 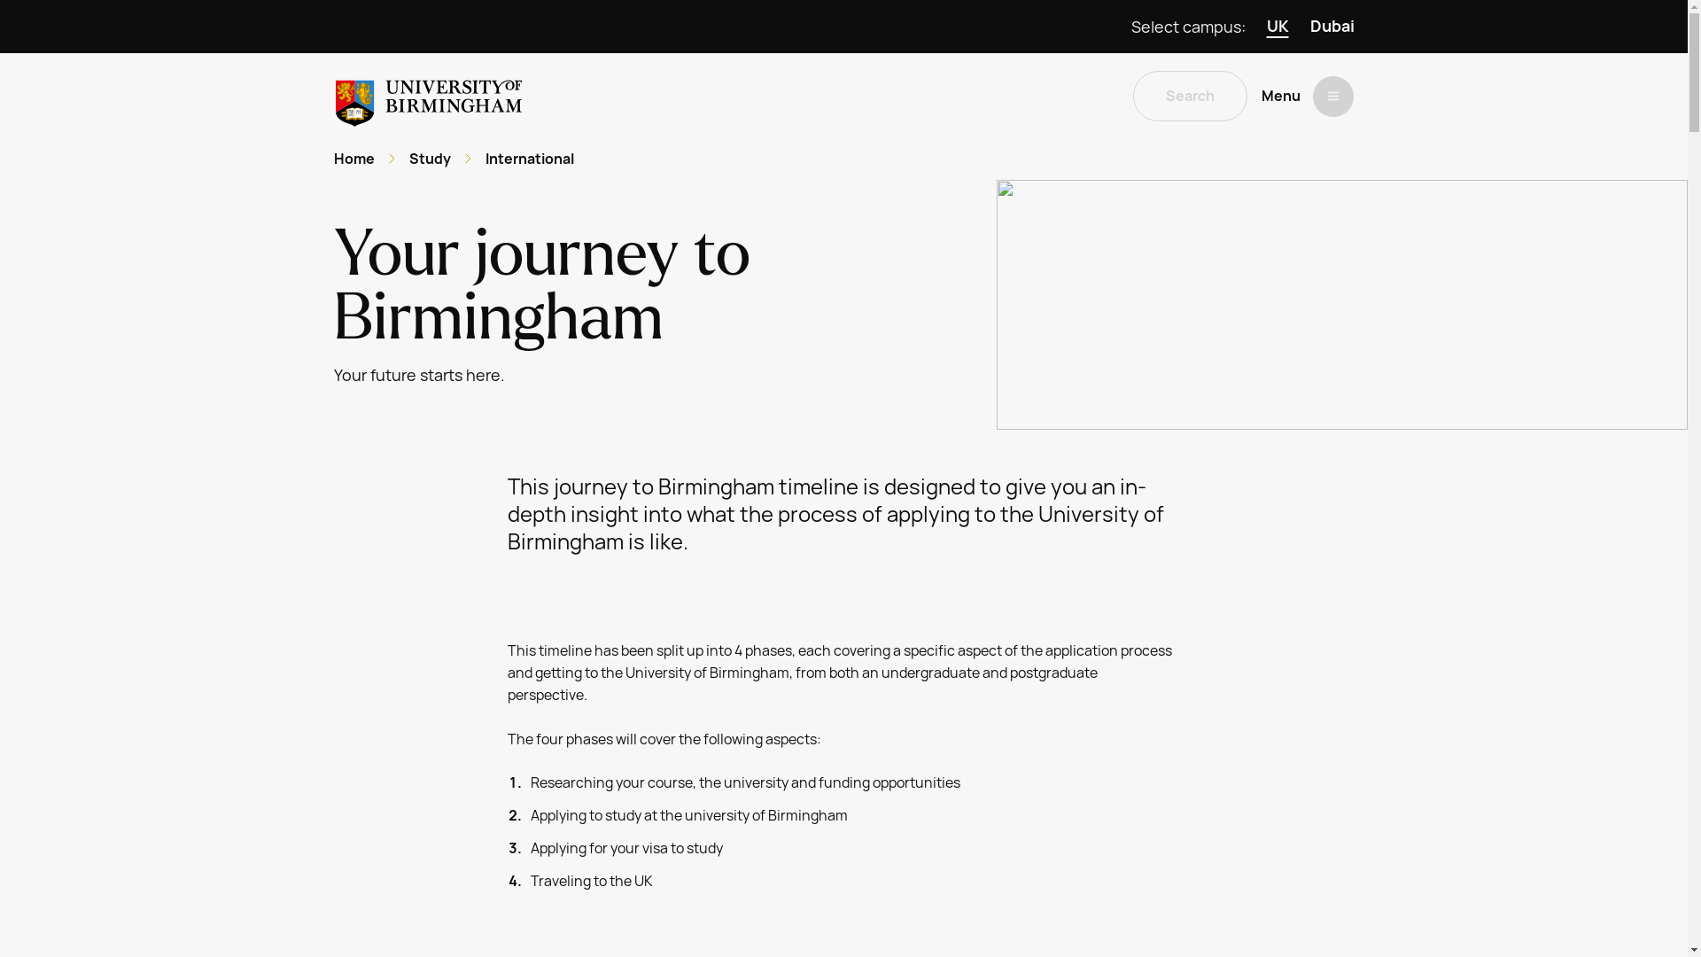 What do you see at coordinates (530, 159) in the screenshot?
I see `International` at bounding box center [530, 159].